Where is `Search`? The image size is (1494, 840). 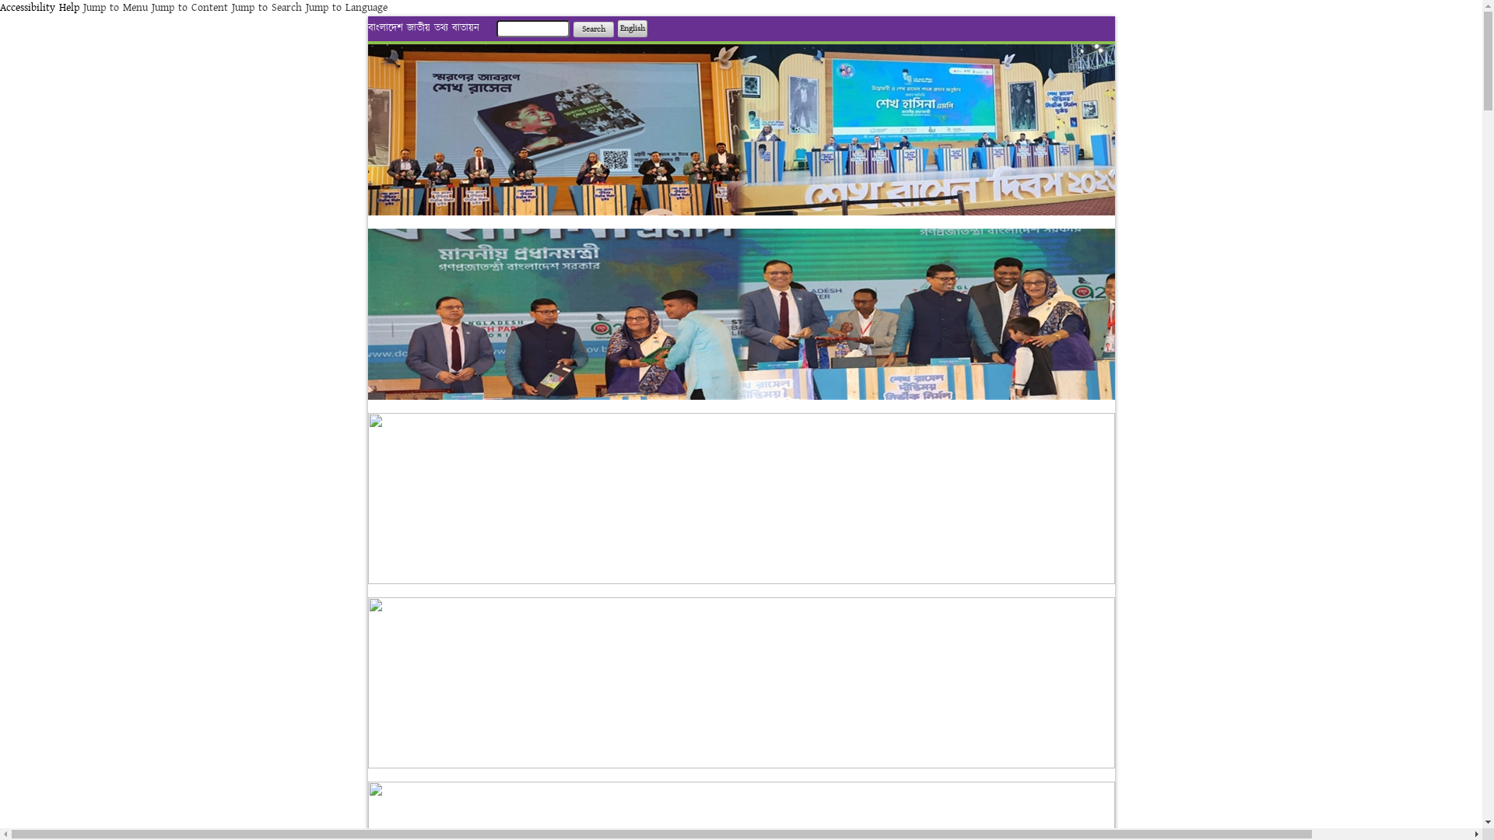 Search is located at coordinates (593, 30).